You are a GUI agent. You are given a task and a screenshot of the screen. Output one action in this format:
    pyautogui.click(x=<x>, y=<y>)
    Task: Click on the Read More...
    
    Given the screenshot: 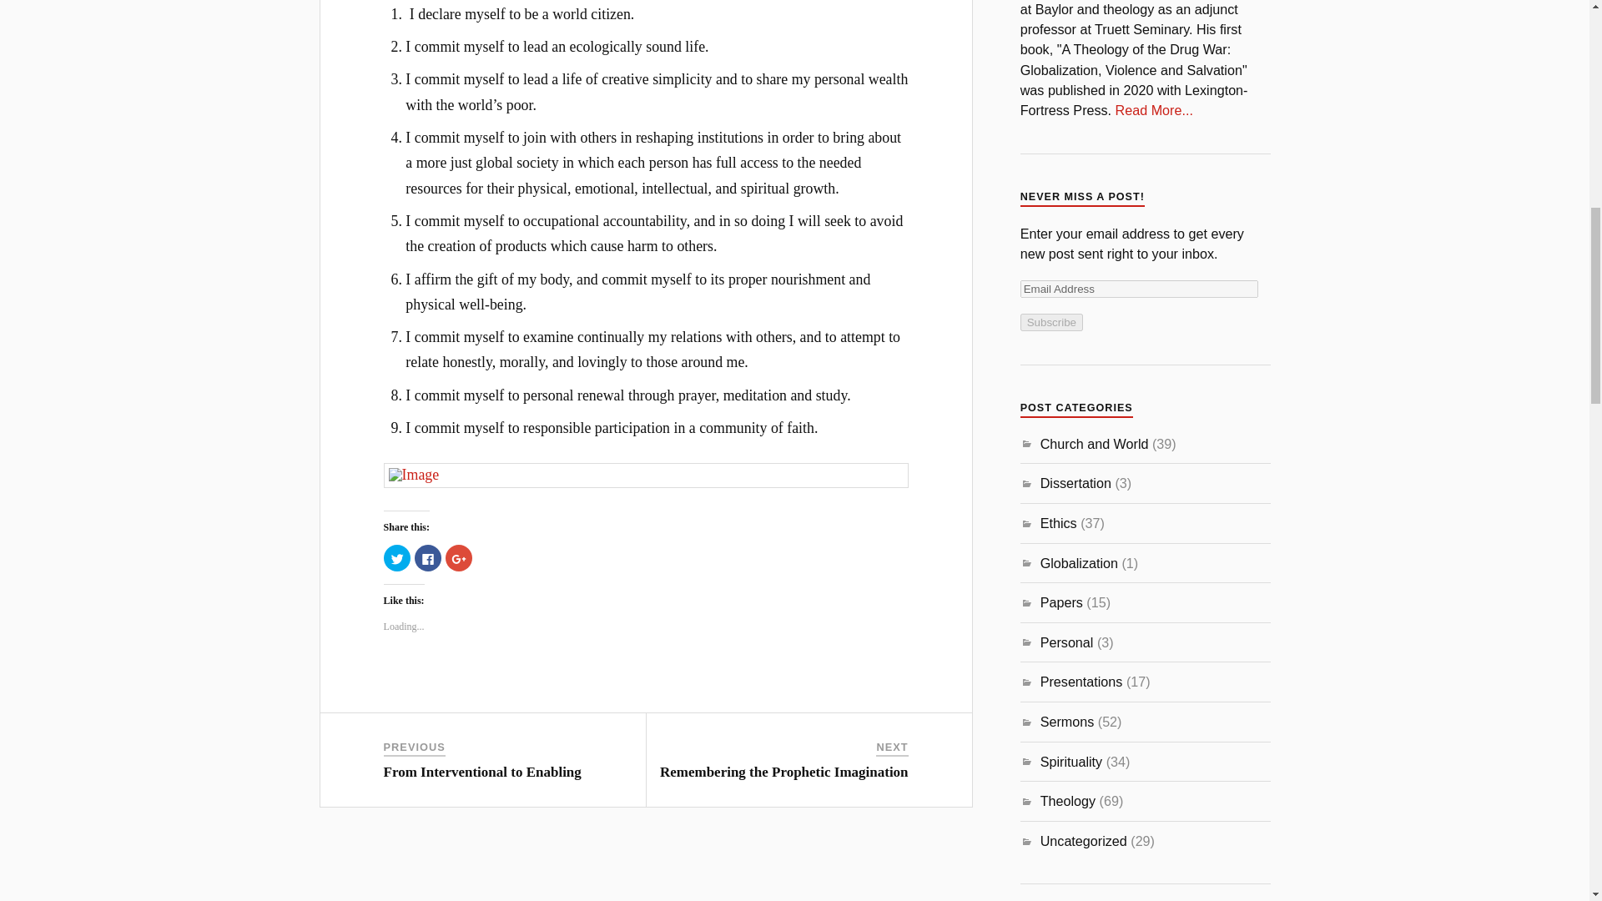 What is the action you would take?
    pyautogui.click(x=1154, y=110)
    